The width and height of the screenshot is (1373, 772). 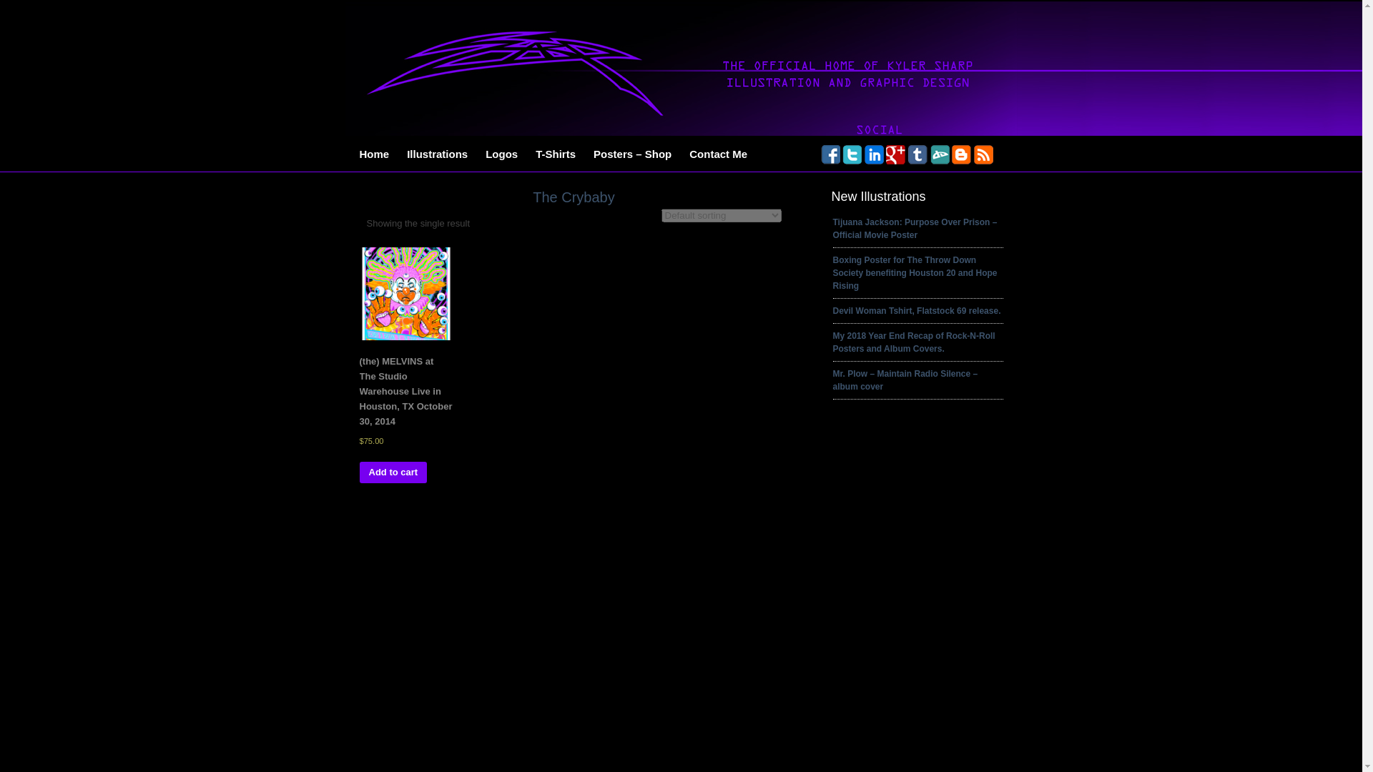 What do you see at coordinates (718, 154) in the screenshot?
I see `Contact Me` at bounding box center [718, 154].